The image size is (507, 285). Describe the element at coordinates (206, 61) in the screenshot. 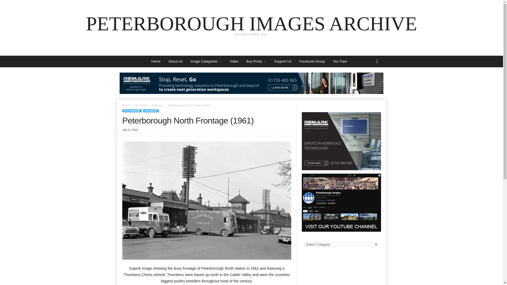

I see `Image Categories` at that location.